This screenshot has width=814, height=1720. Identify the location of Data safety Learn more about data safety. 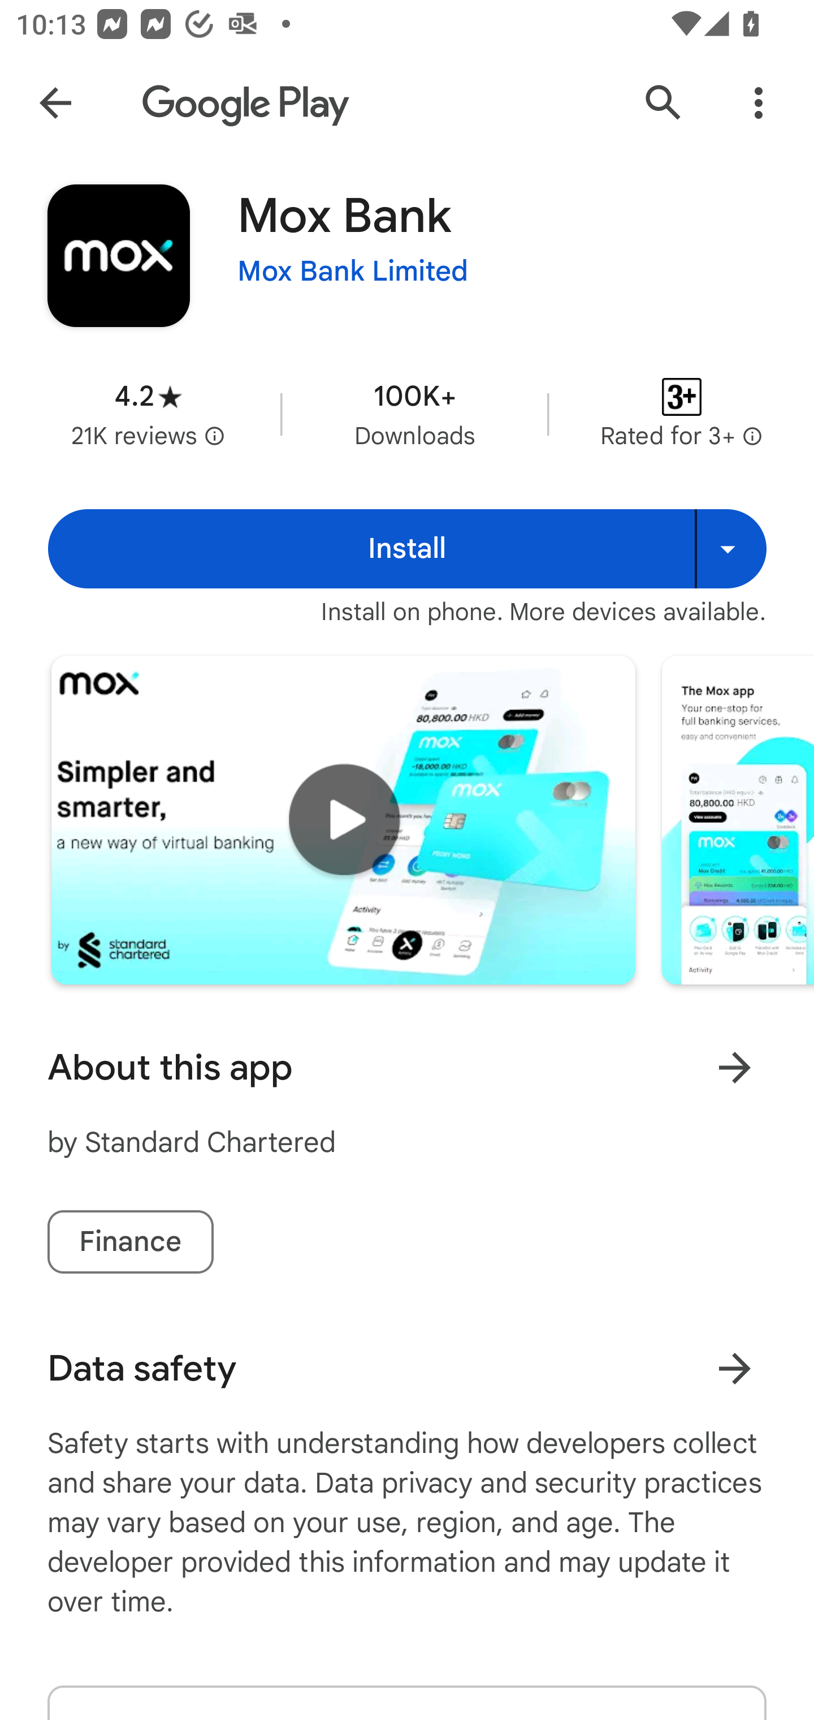
(407, 1368).